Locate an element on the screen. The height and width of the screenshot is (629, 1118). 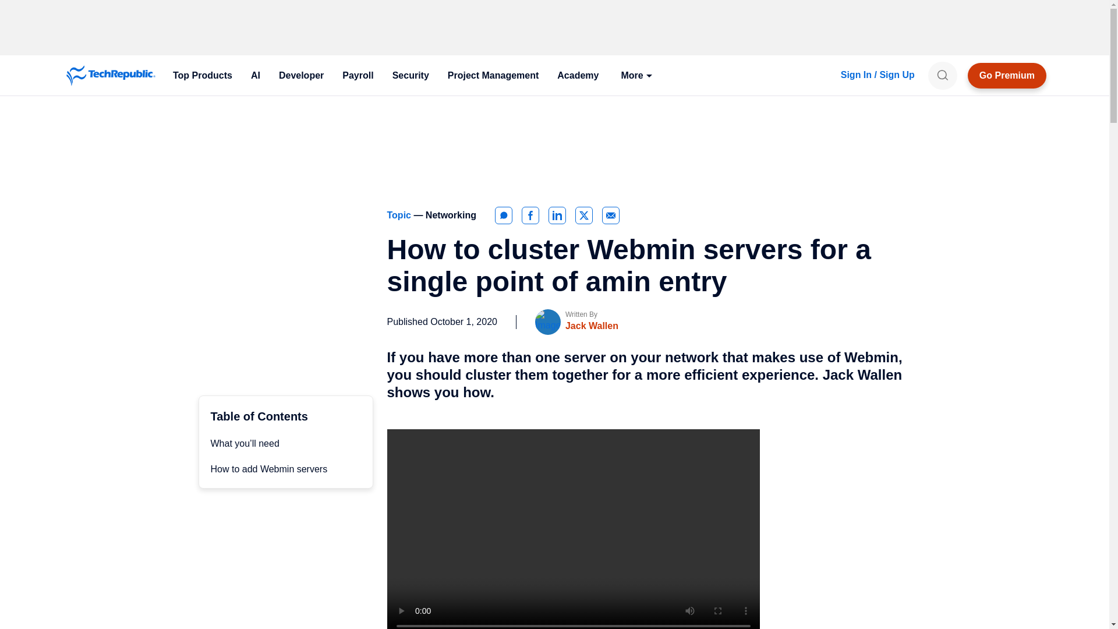
AI is located at coordinates (255, 76).